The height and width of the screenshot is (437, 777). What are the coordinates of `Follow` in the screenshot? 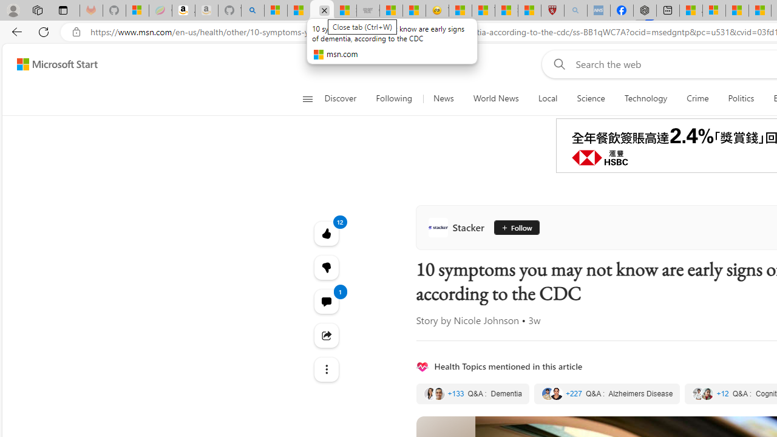 It's located at (516, 227).